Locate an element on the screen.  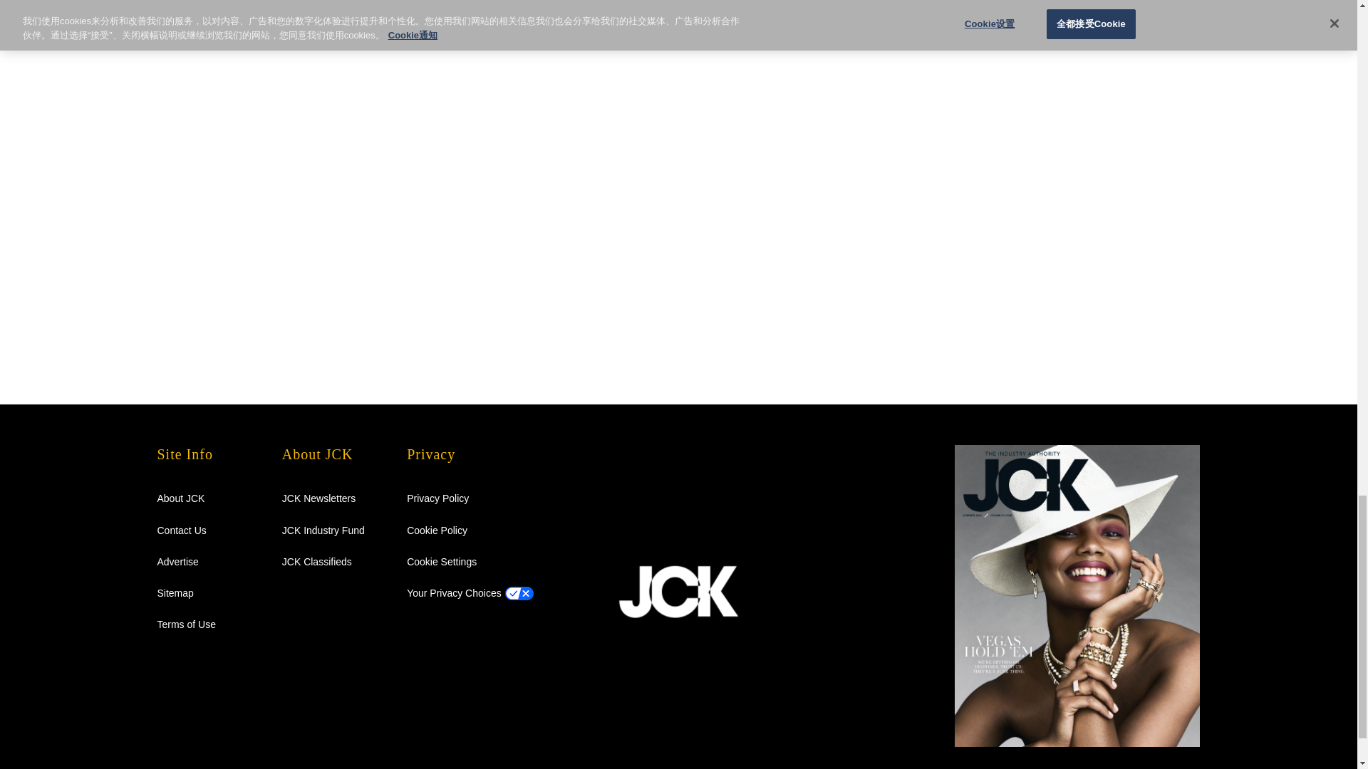
privacy-choices is located at coordinates (454, 593).